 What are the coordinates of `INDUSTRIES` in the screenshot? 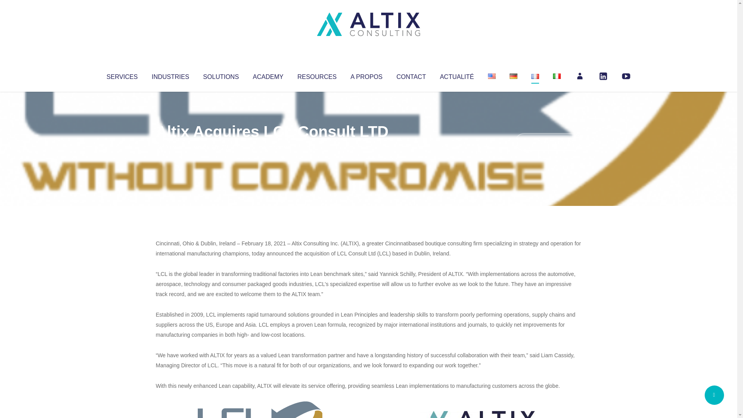 It's located at (170, 75).